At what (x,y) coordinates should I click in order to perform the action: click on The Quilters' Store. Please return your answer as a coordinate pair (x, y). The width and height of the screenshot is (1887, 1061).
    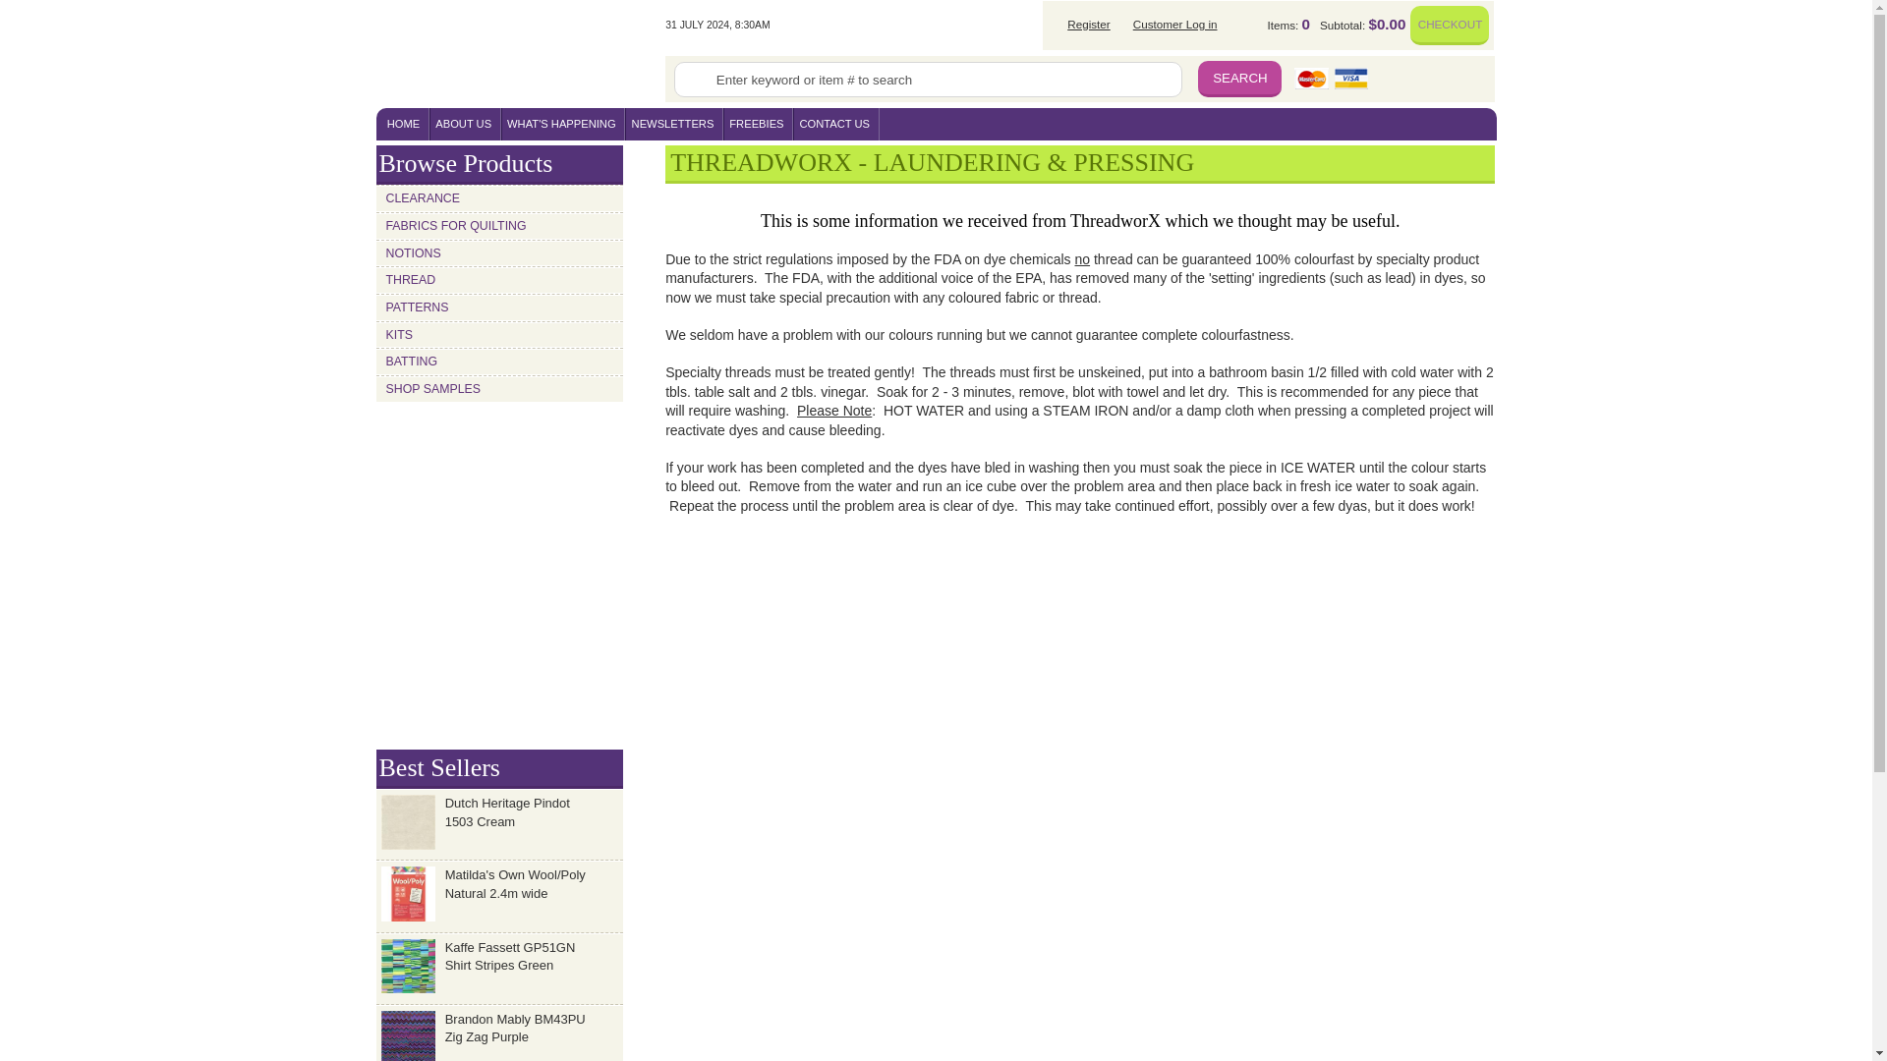
    Looking at the image, I should click on (521, 54).